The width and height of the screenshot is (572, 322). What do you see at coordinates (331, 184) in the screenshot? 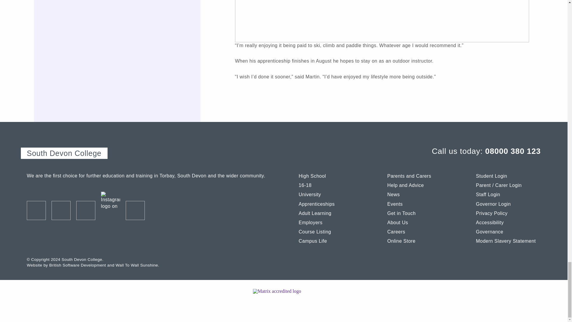
I see `16-18` at bounding box center [331, 184].